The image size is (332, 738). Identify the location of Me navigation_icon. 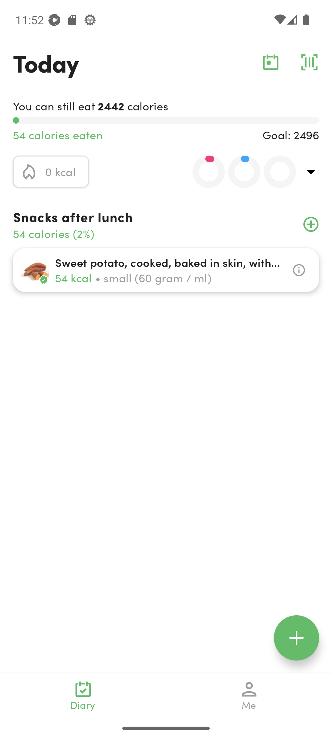
(249, 696).